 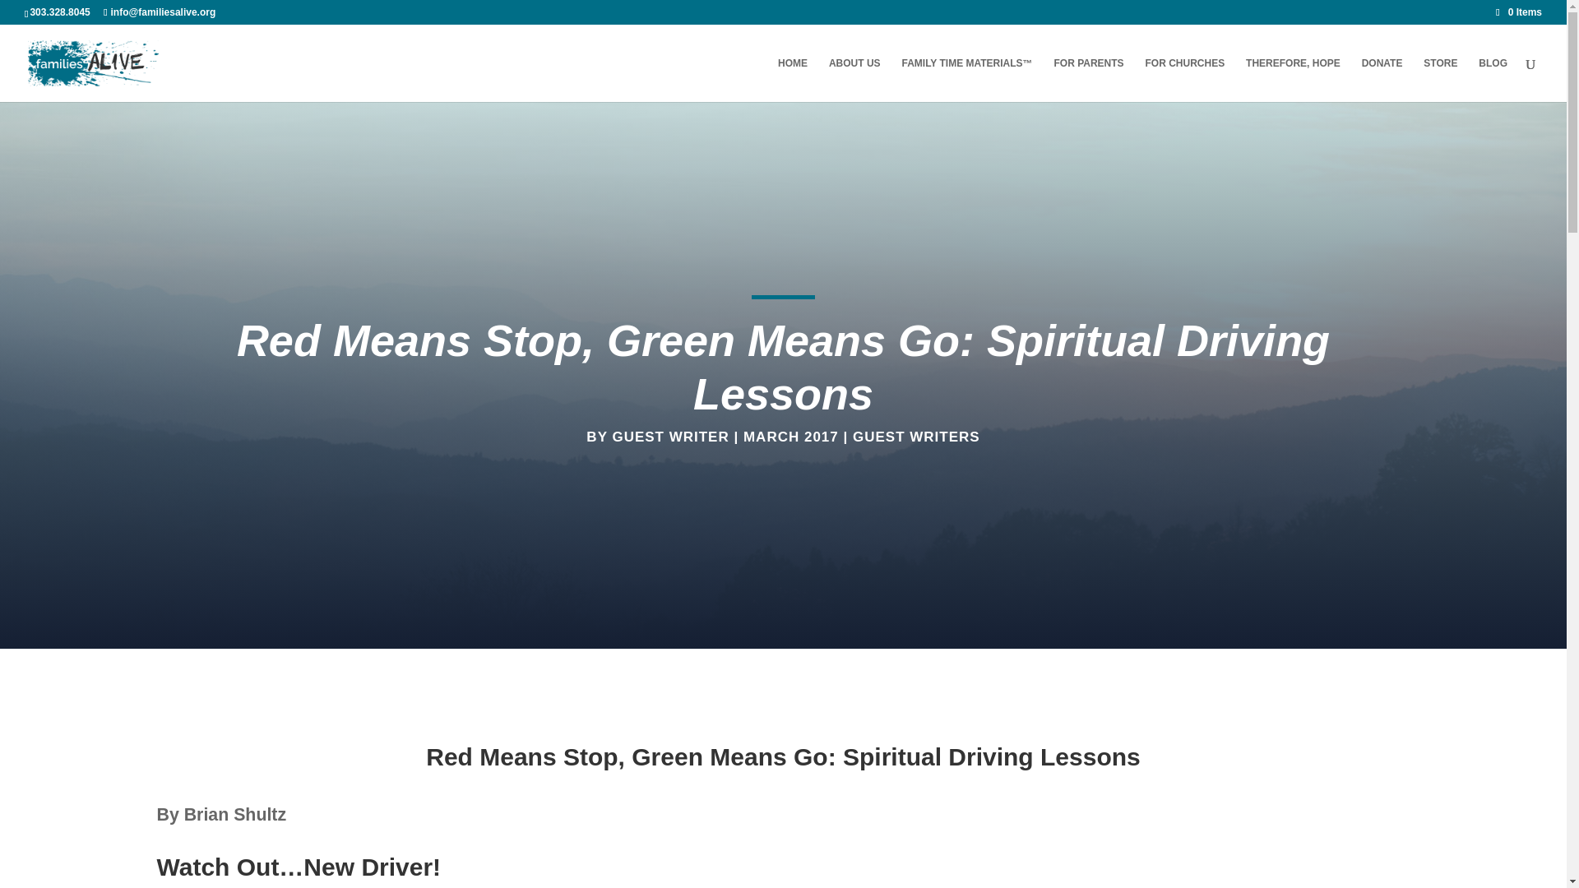 What do you see at coordinates (855, 80) in the screenshot?
I see `ABOUT US` at bounding box center [855, 80].